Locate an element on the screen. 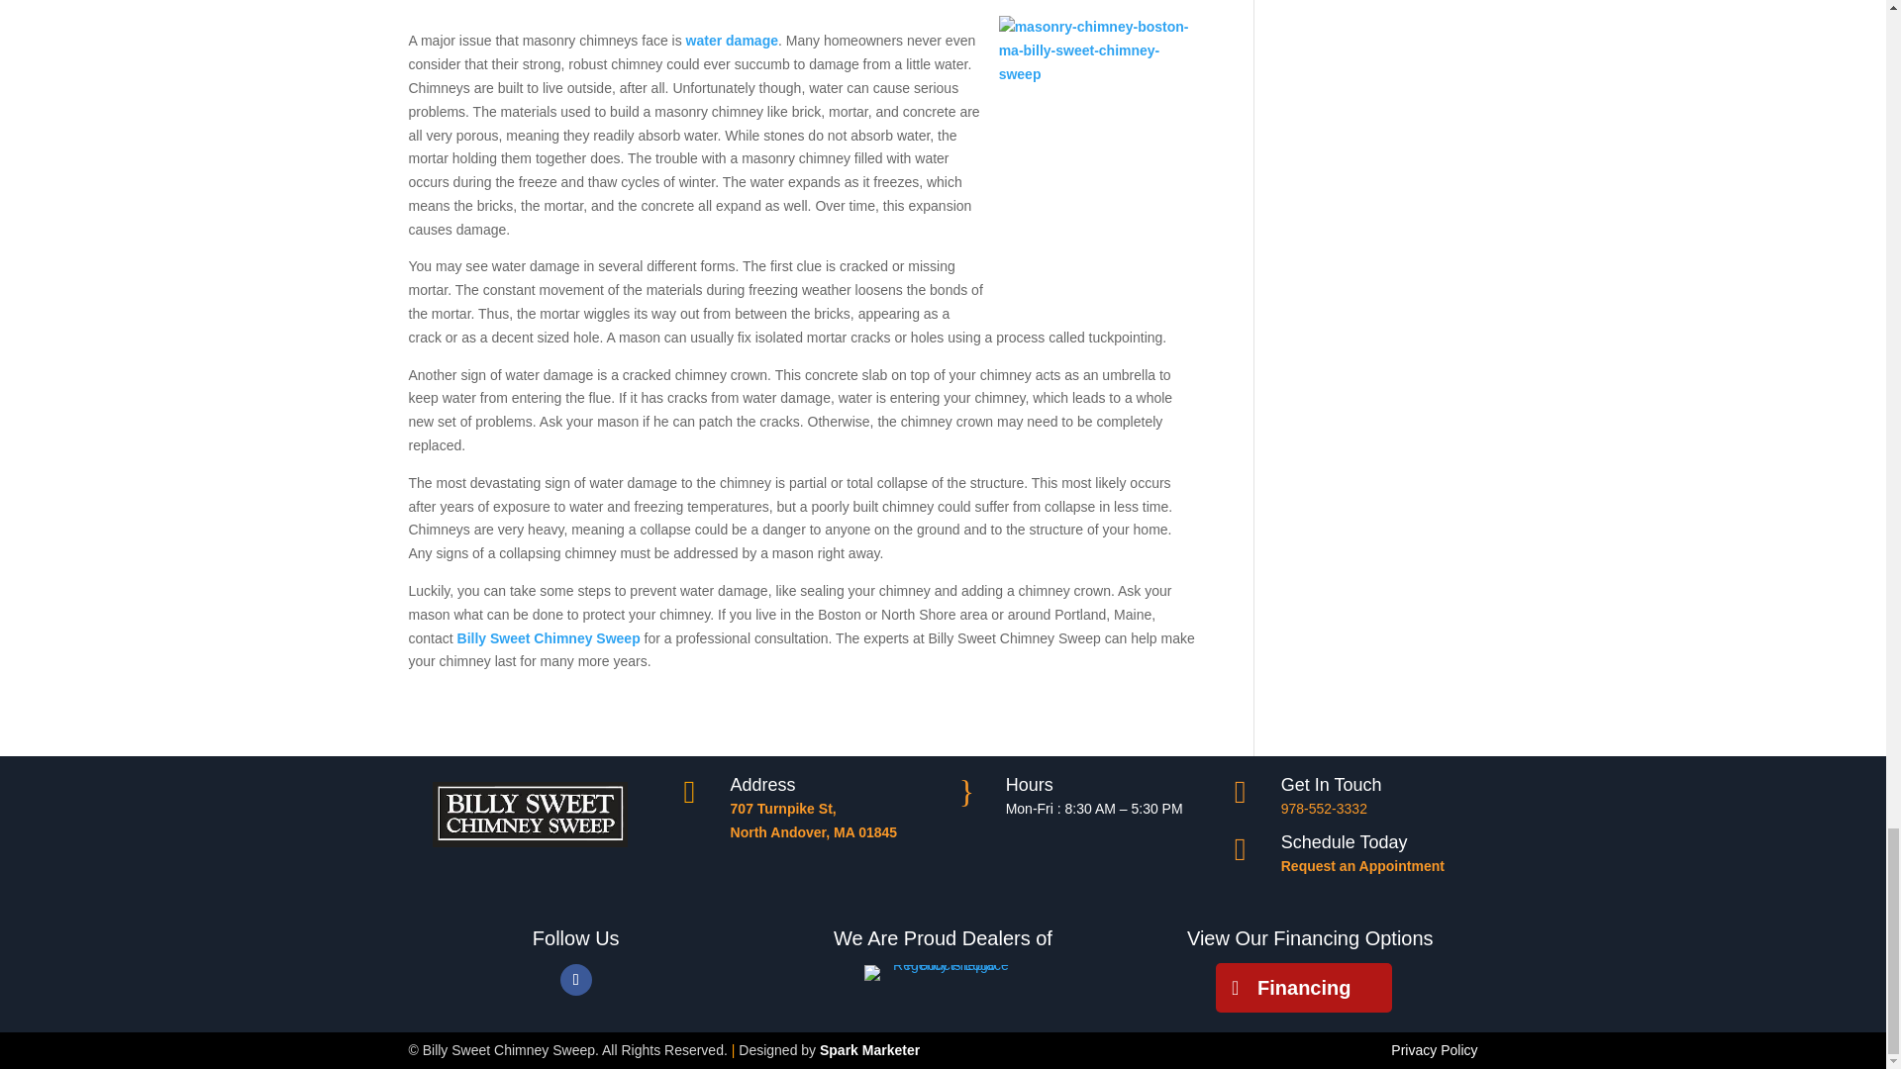 Image resolution: width=1901 pixels, height=1069 pixels. The systems and people to help local service businesses win. is located at coordinates (869, 1050).